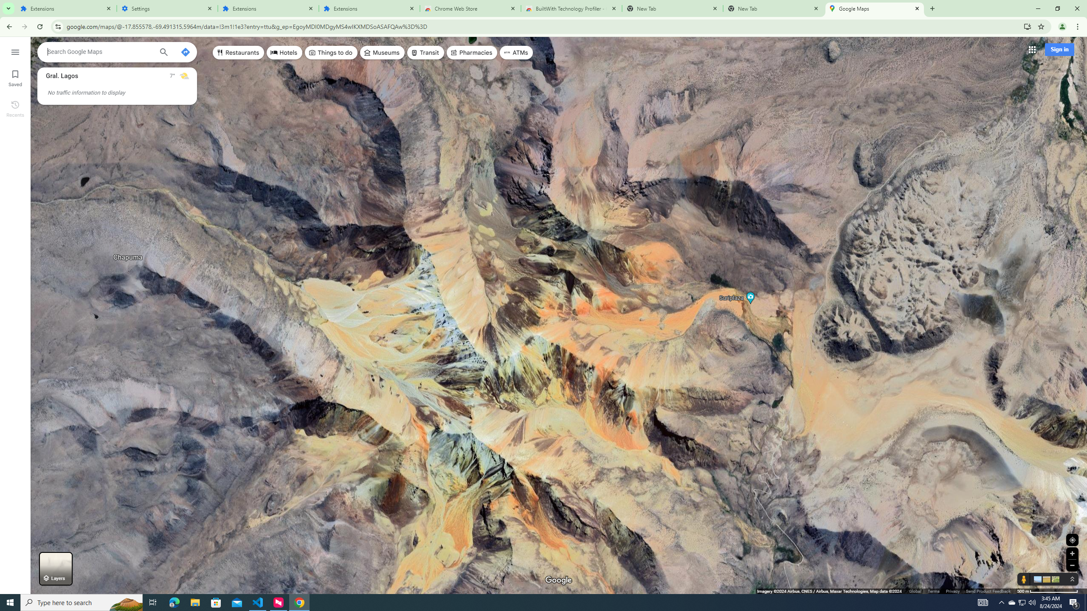 Image resolution: width=1087 pixels, height=611 pixels. Describe the element at coordinates (331, 53) in the screenshot. I see `Things to do` at that location.